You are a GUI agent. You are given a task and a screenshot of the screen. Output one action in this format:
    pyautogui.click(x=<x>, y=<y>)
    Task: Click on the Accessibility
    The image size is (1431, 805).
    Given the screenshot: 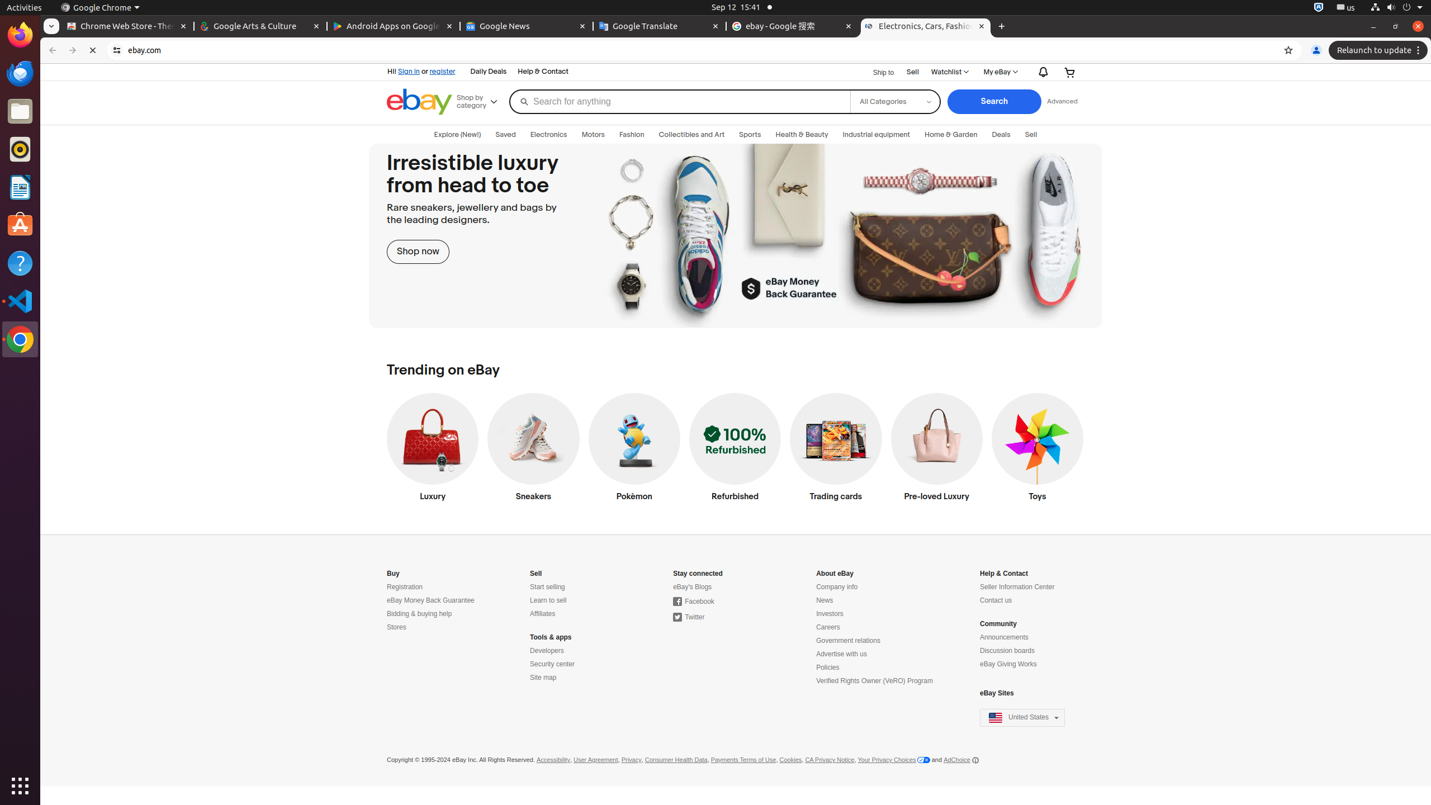 What is the action you would take?
    pyautogui.click(x=553, y=760)
    